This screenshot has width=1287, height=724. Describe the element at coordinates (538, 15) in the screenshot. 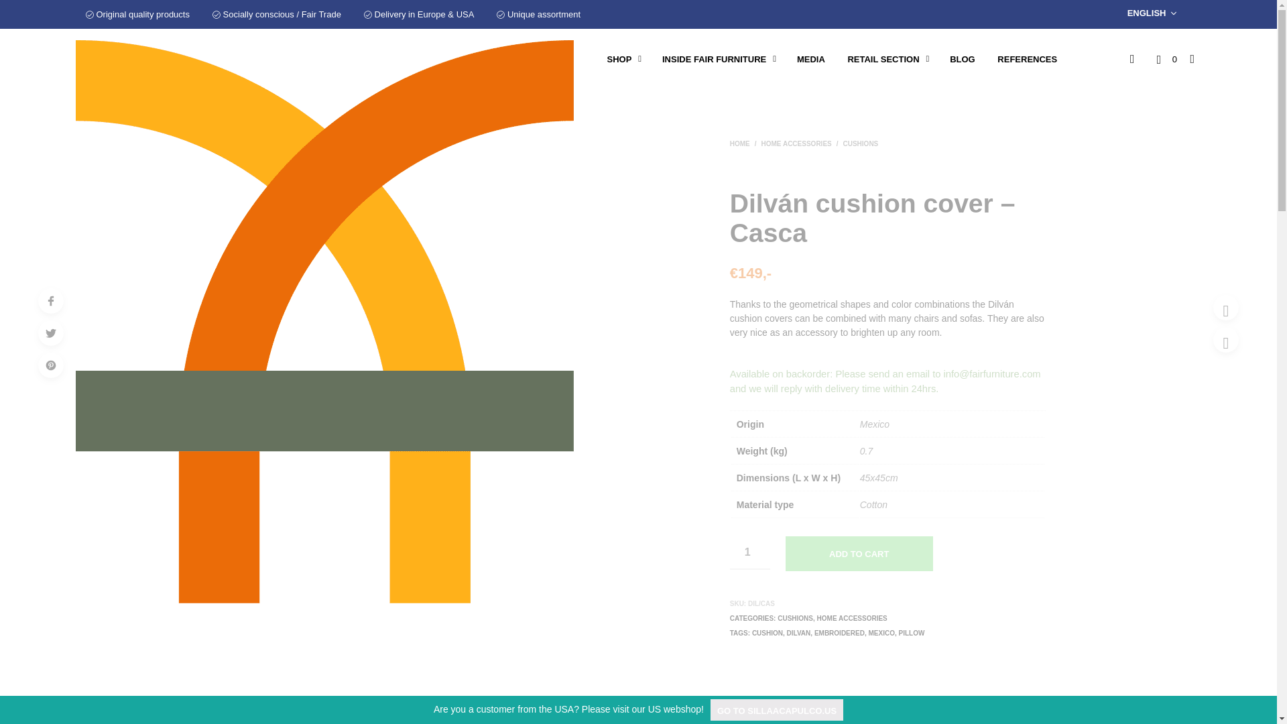

I see `Unique assortment` at that location.